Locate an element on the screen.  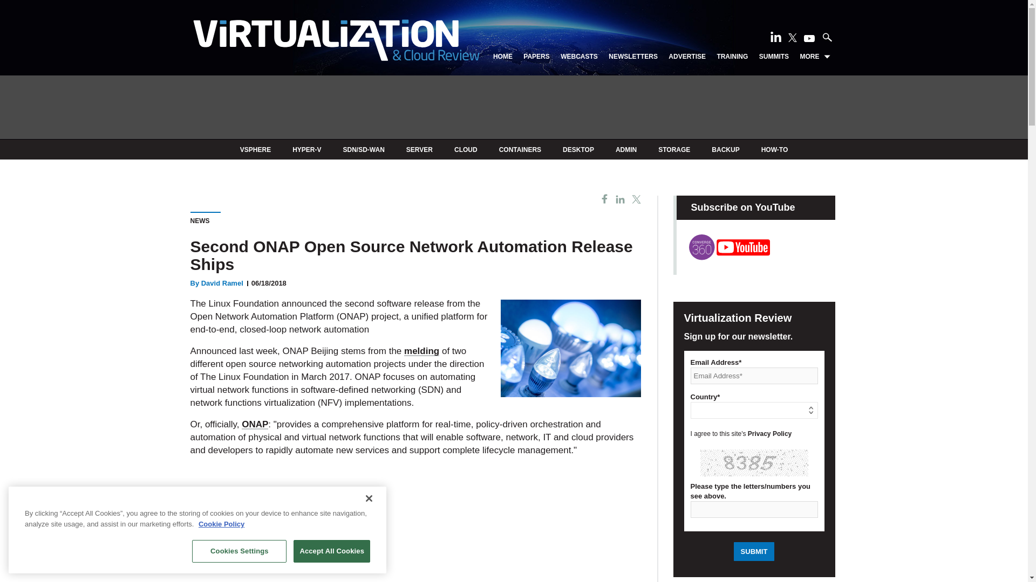
TRAINING is located at coordinates (732, 57).